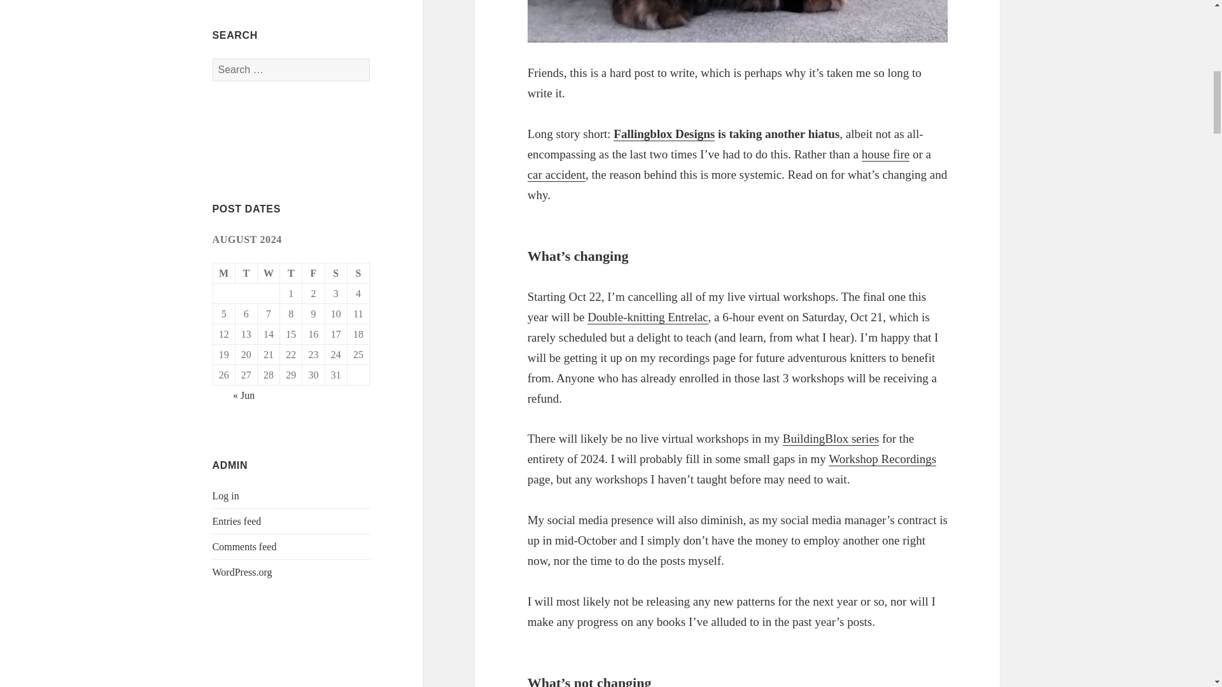 The height and width of the screenshot is (687, 1222). Describe the element at coordinates (224, 274) in the screenshot. I see `Monday` at that location.